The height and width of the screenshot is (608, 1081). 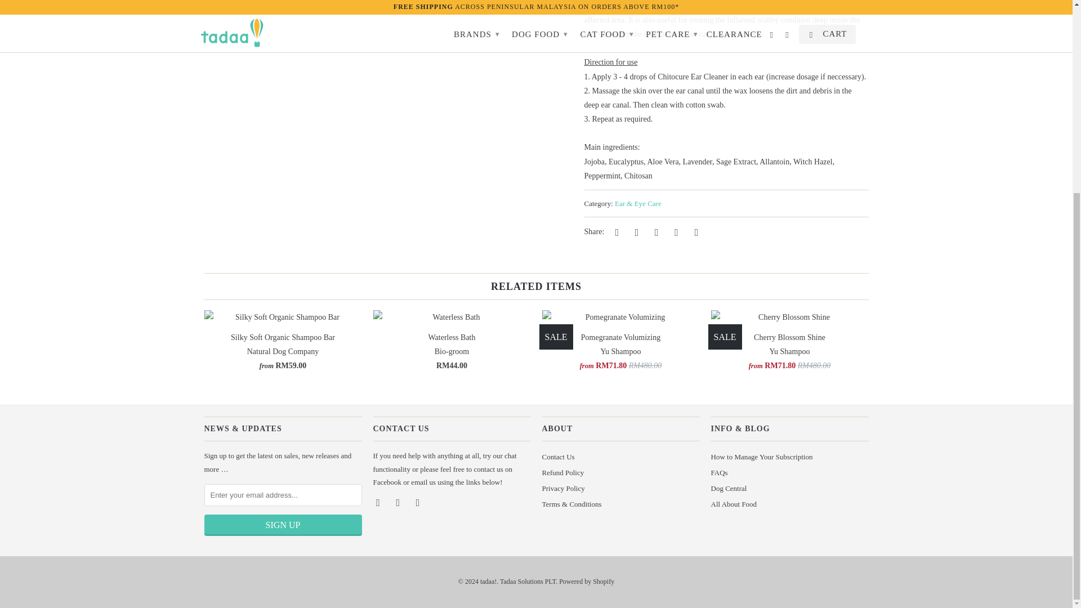 I want to click on Share this on Twitter, so click(x=615, y=232).